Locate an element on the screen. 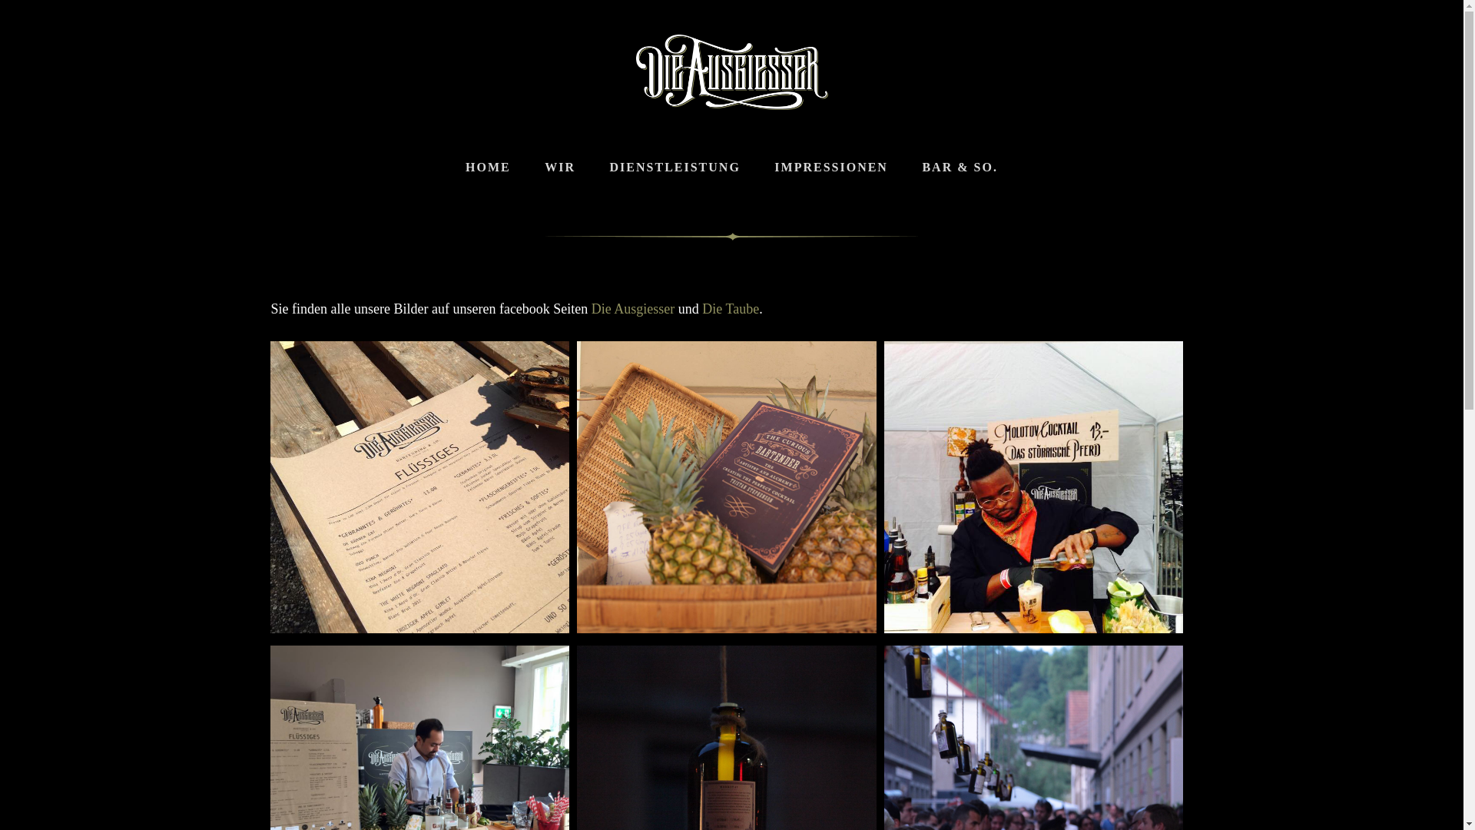 Image resolution: width=1475 pixels, height=830 pixels. Die Ausgiesser is located at coordinates (633, 309).